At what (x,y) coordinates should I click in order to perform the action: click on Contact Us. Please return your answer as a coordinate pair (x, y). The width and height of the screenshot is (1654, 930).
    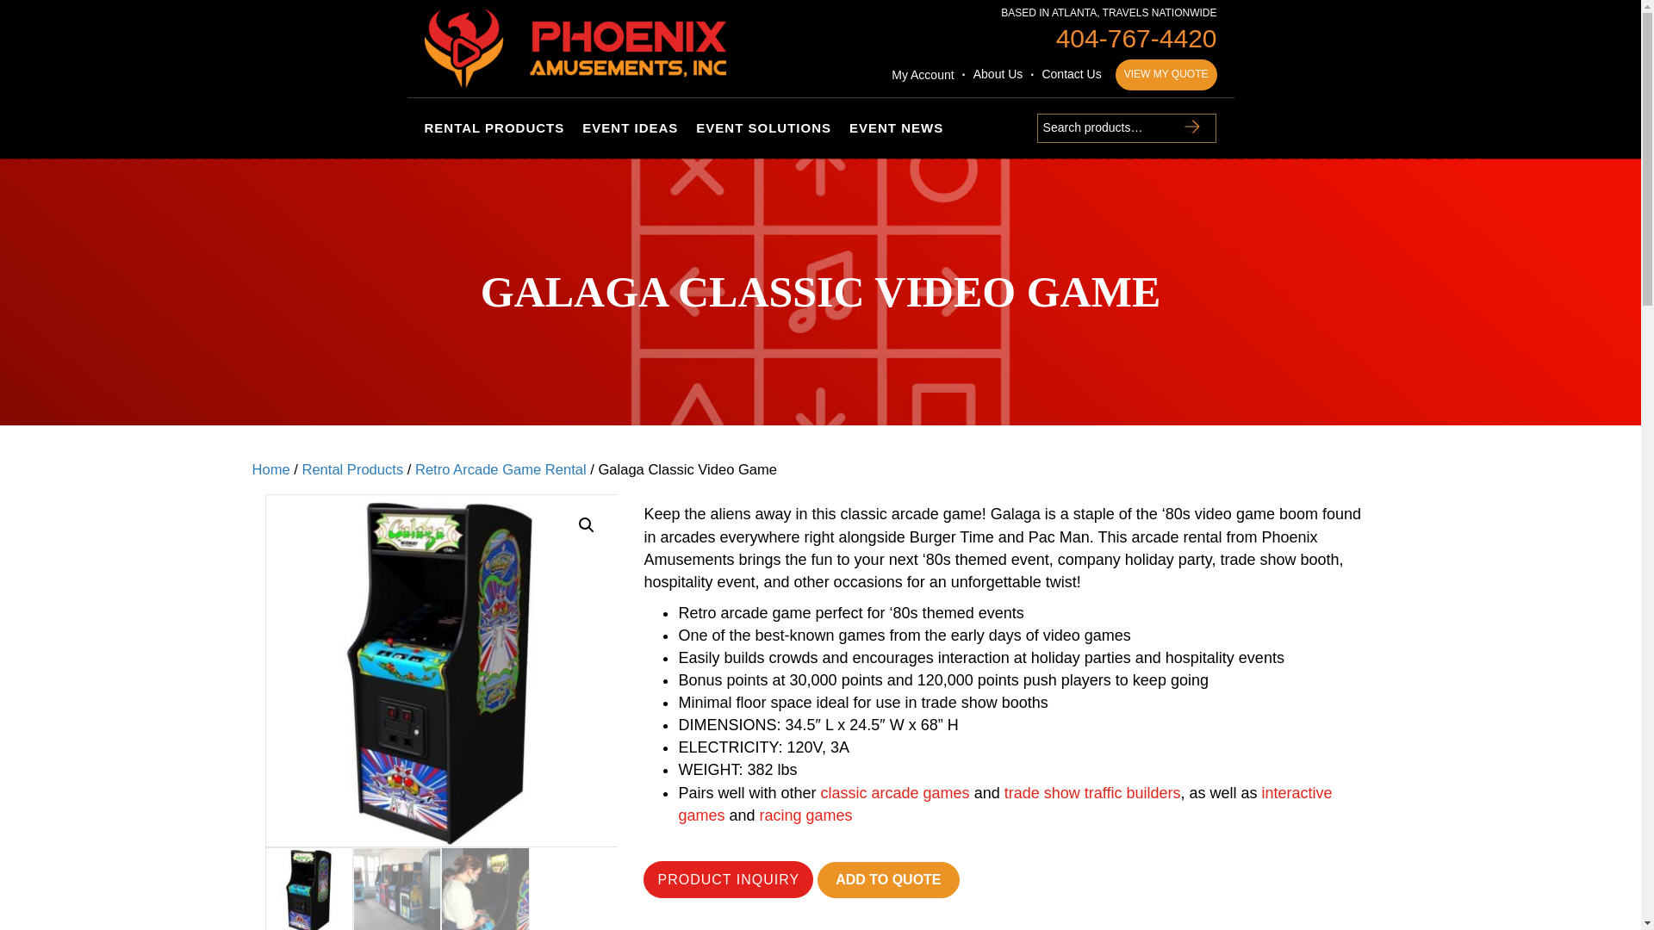
    Looking at the image, I should click on (1066, 74).